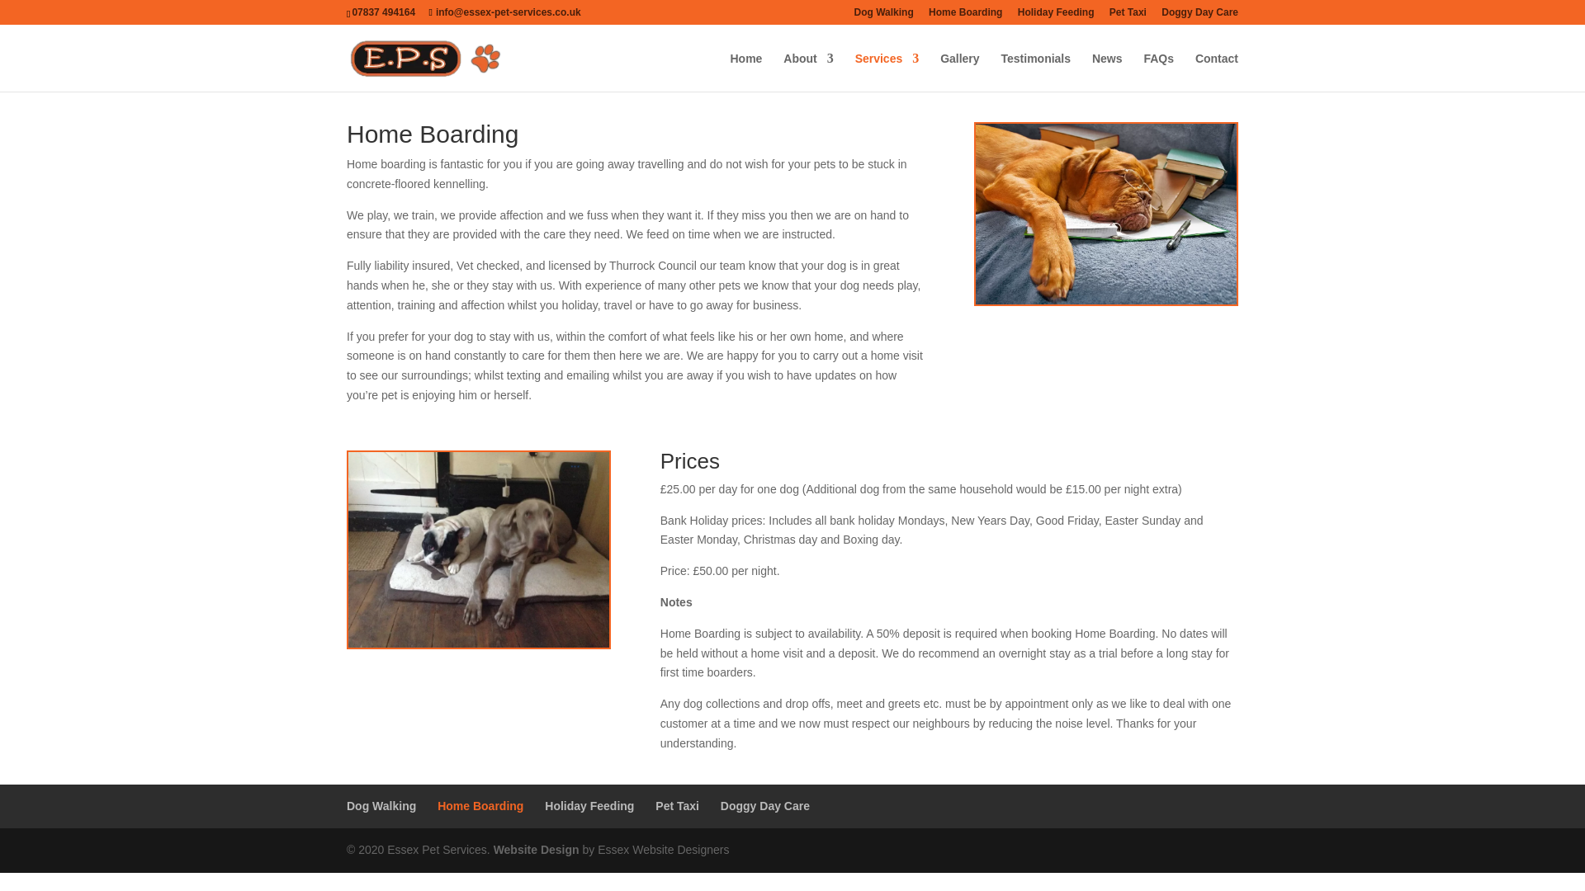 This screenshot has height=891, width=1585. What do you see at coordinates (1128, 16) in the screenshot?
I see `Pet Taxi` at bounding box center [1128, 16].